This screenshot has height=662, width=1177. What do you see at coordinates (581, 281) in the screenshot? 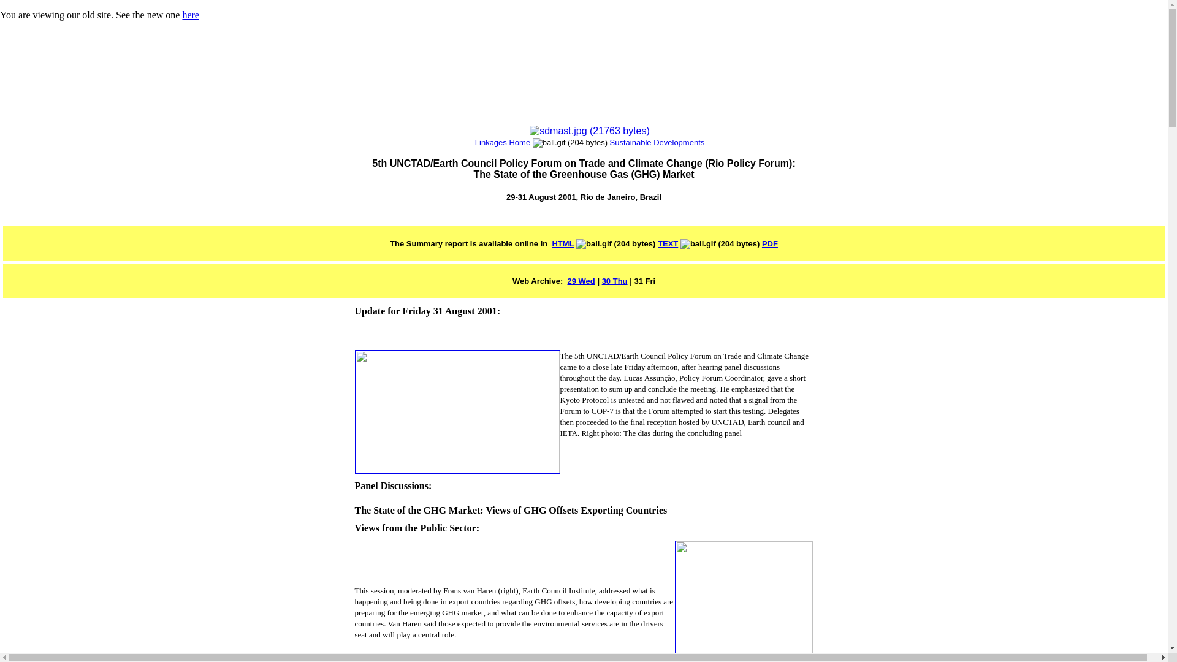
I see `29 Wed` at bounding box center [581, 281].